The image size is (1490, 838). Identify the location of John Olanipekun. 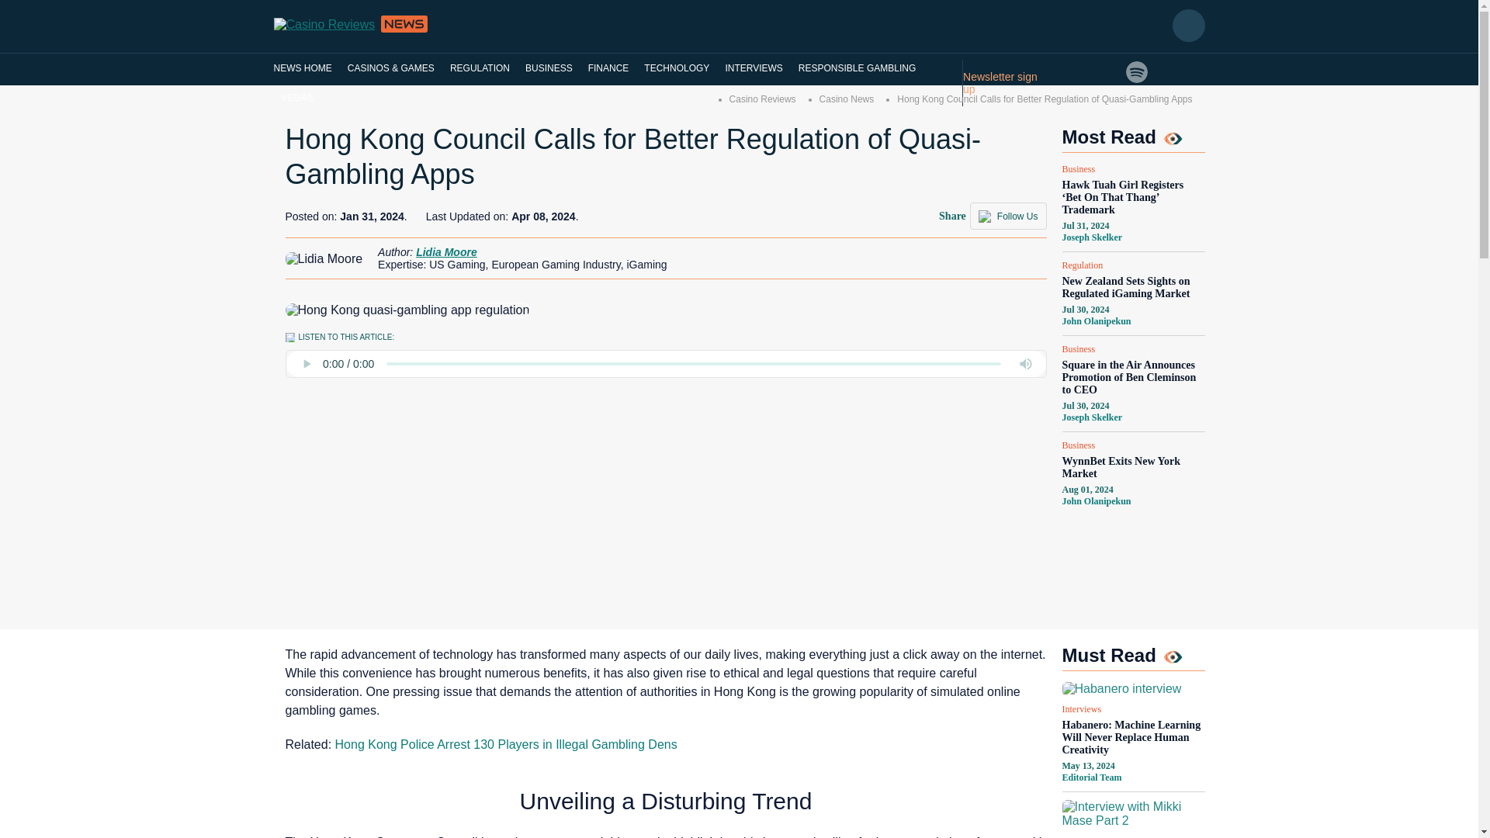
(1096, 501).